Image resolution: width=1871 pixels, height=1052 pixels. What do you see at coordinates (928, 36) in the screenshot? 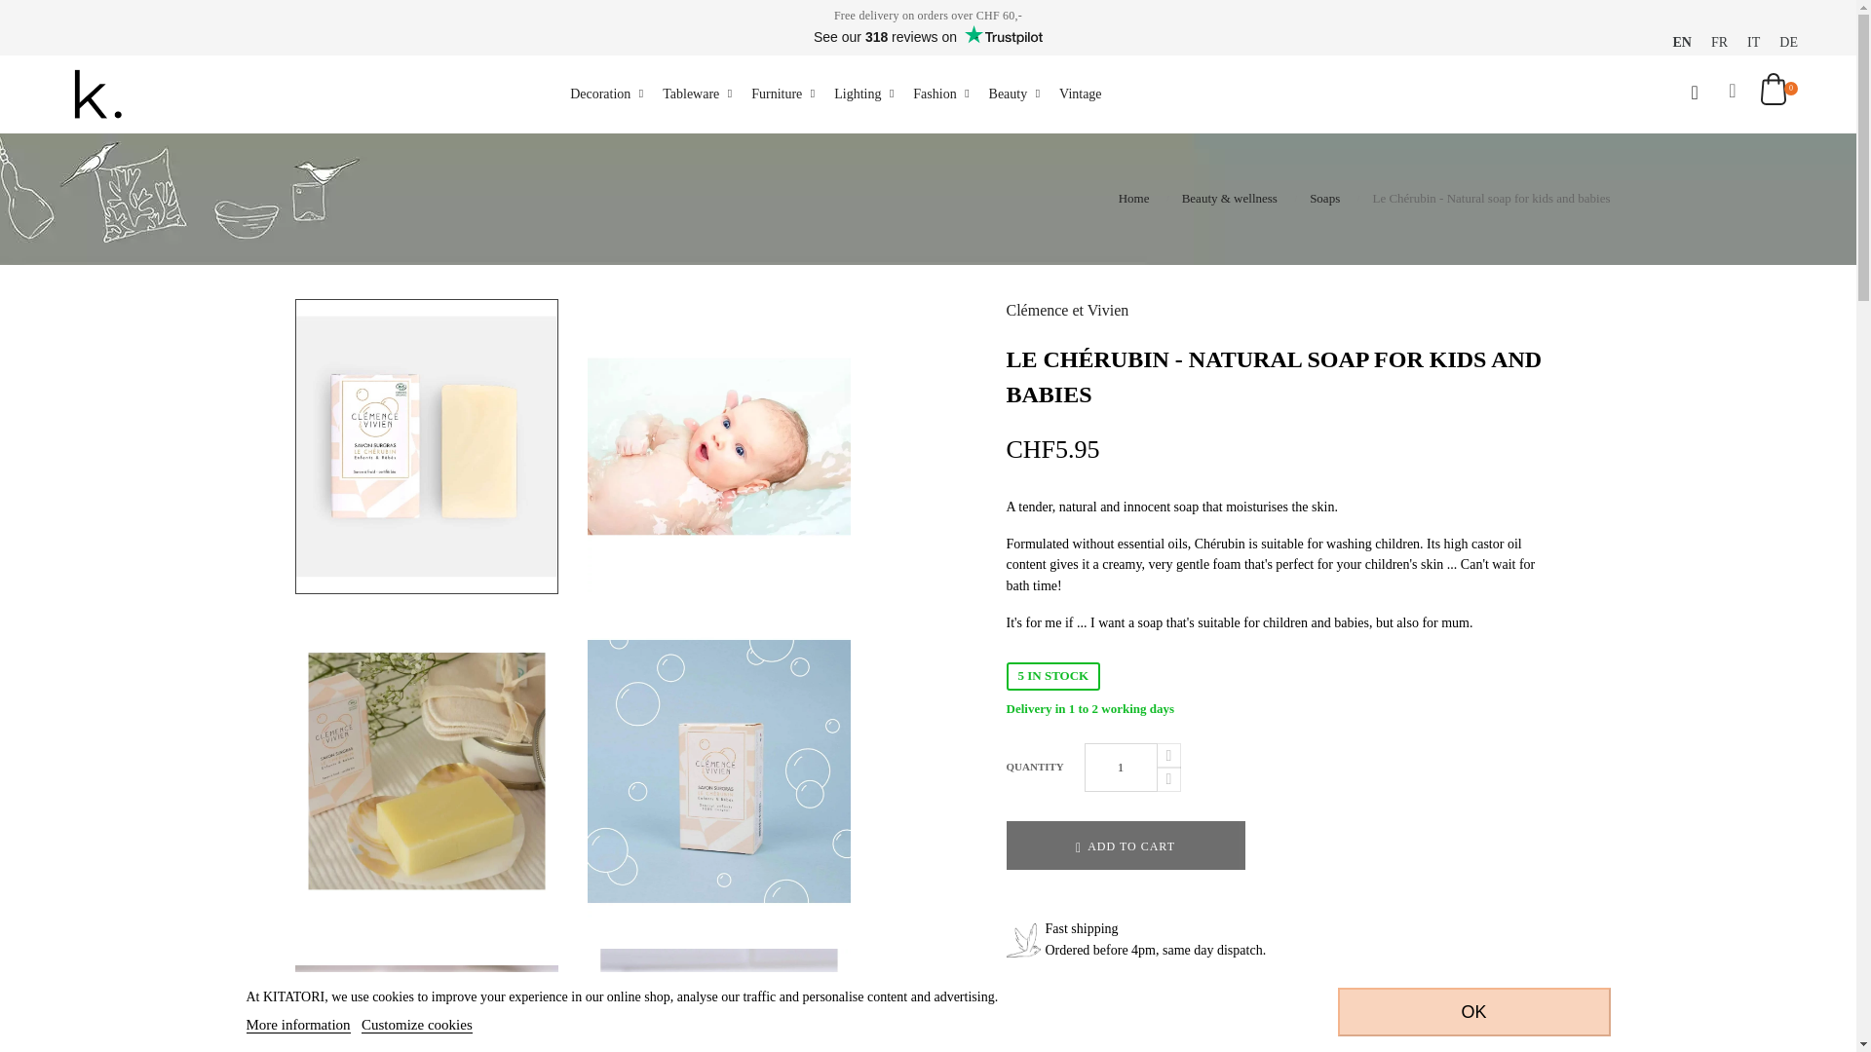
I see `Customer reviews powered by Trustpilot` at bounding box center [928, 36].